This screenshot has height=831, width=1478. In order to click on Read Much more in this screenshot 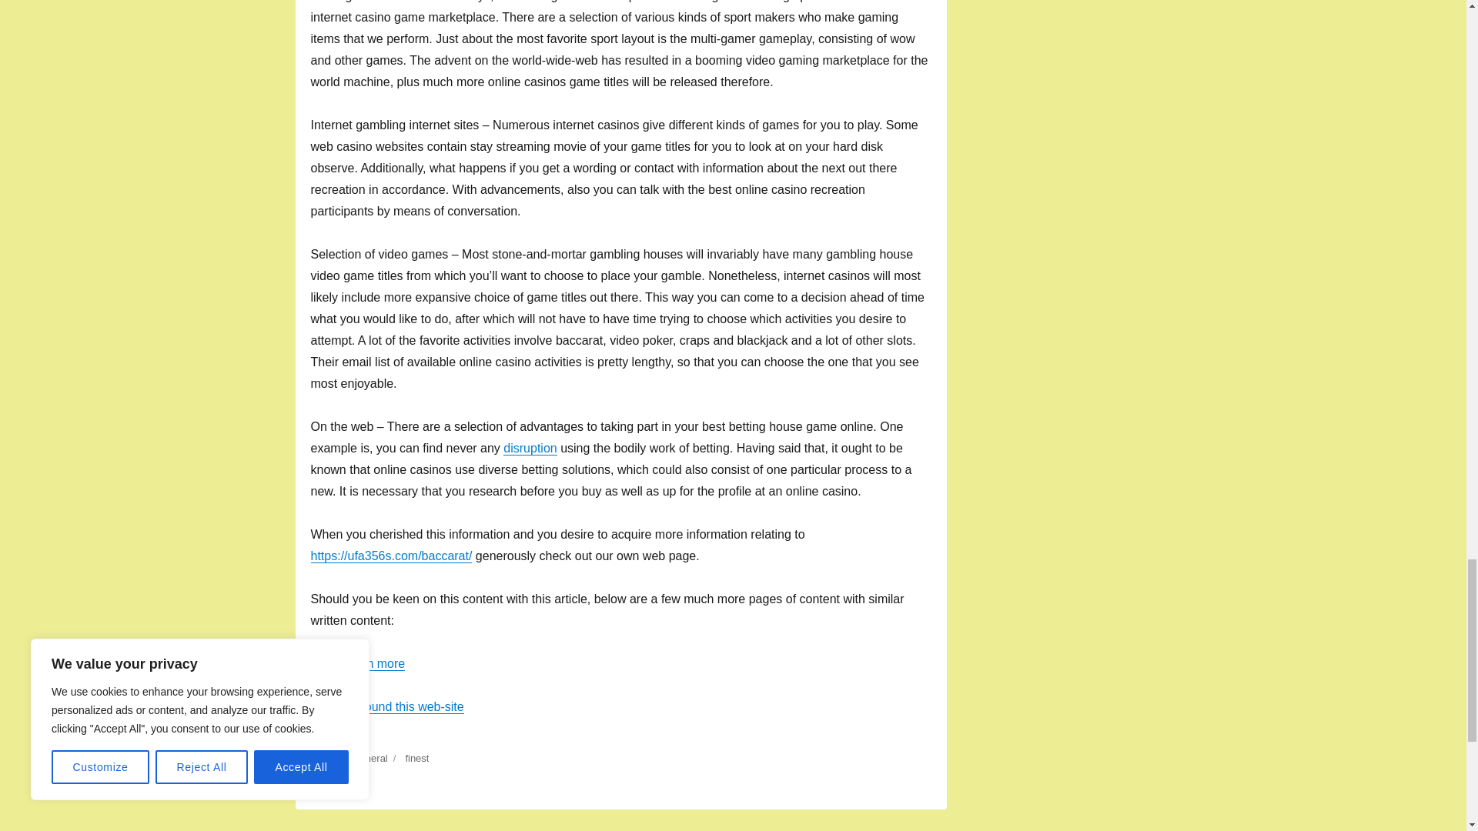, I will do `click(357, 663)`.